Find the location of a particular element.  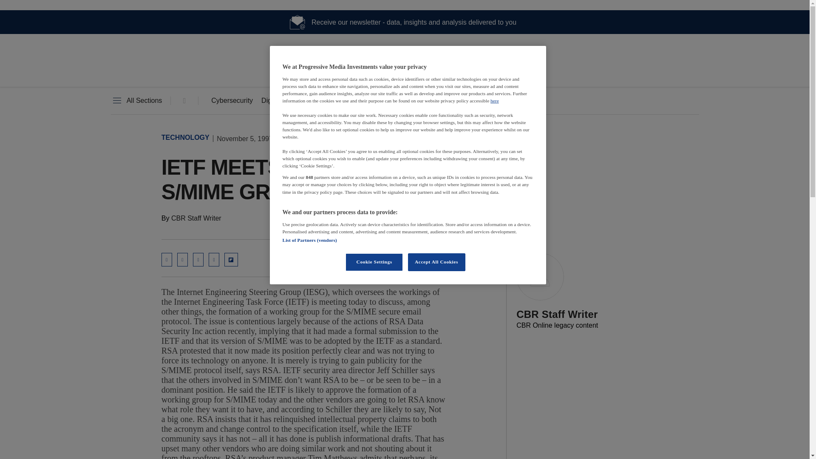

Share on Flipboard is located at coordinates (231, 260).